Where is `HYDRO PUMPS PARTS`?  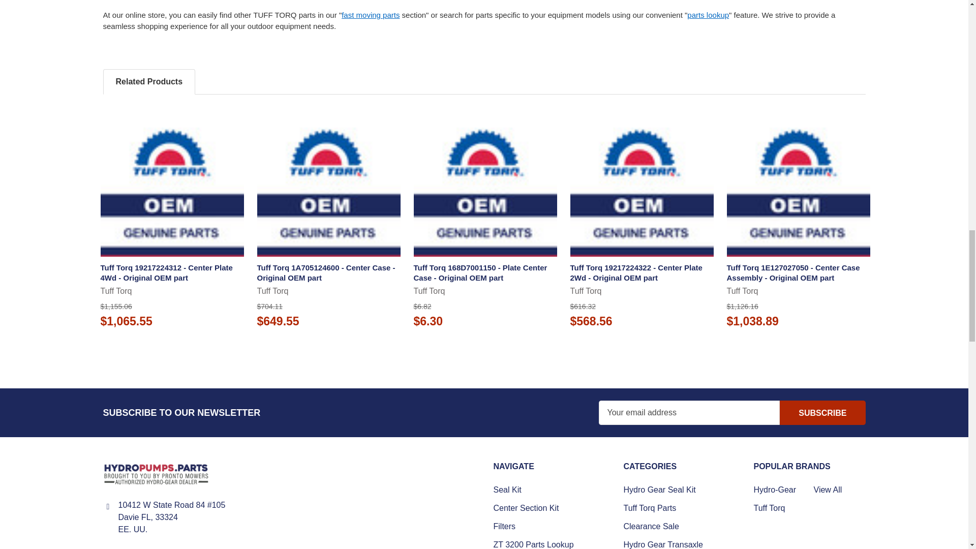
HYDRO PUMPS PARTS is located at coordinates (156, 474).